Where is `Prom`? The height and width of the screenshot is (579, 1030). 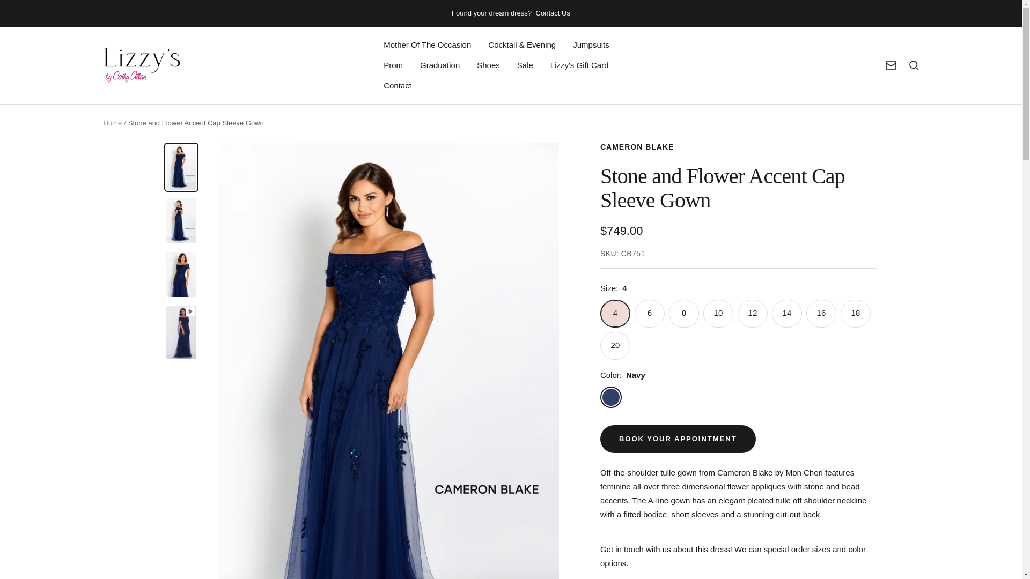
Prom is located at coordinates (393, 65).